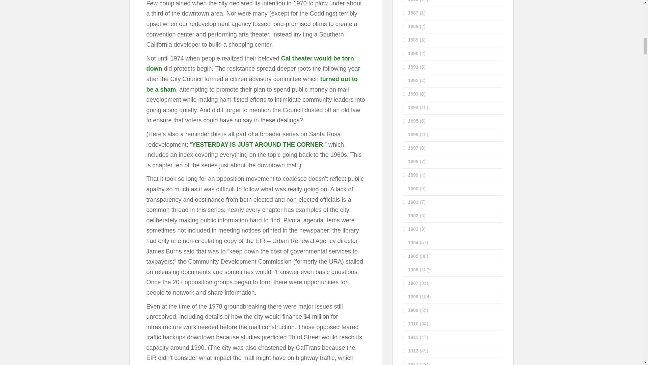 The height and width of the screenshot is (365, 648). What do you see at coordinates (252, 84) in the screenshot?
I see `turned out to be a sham` at bounding box center [252, 84].